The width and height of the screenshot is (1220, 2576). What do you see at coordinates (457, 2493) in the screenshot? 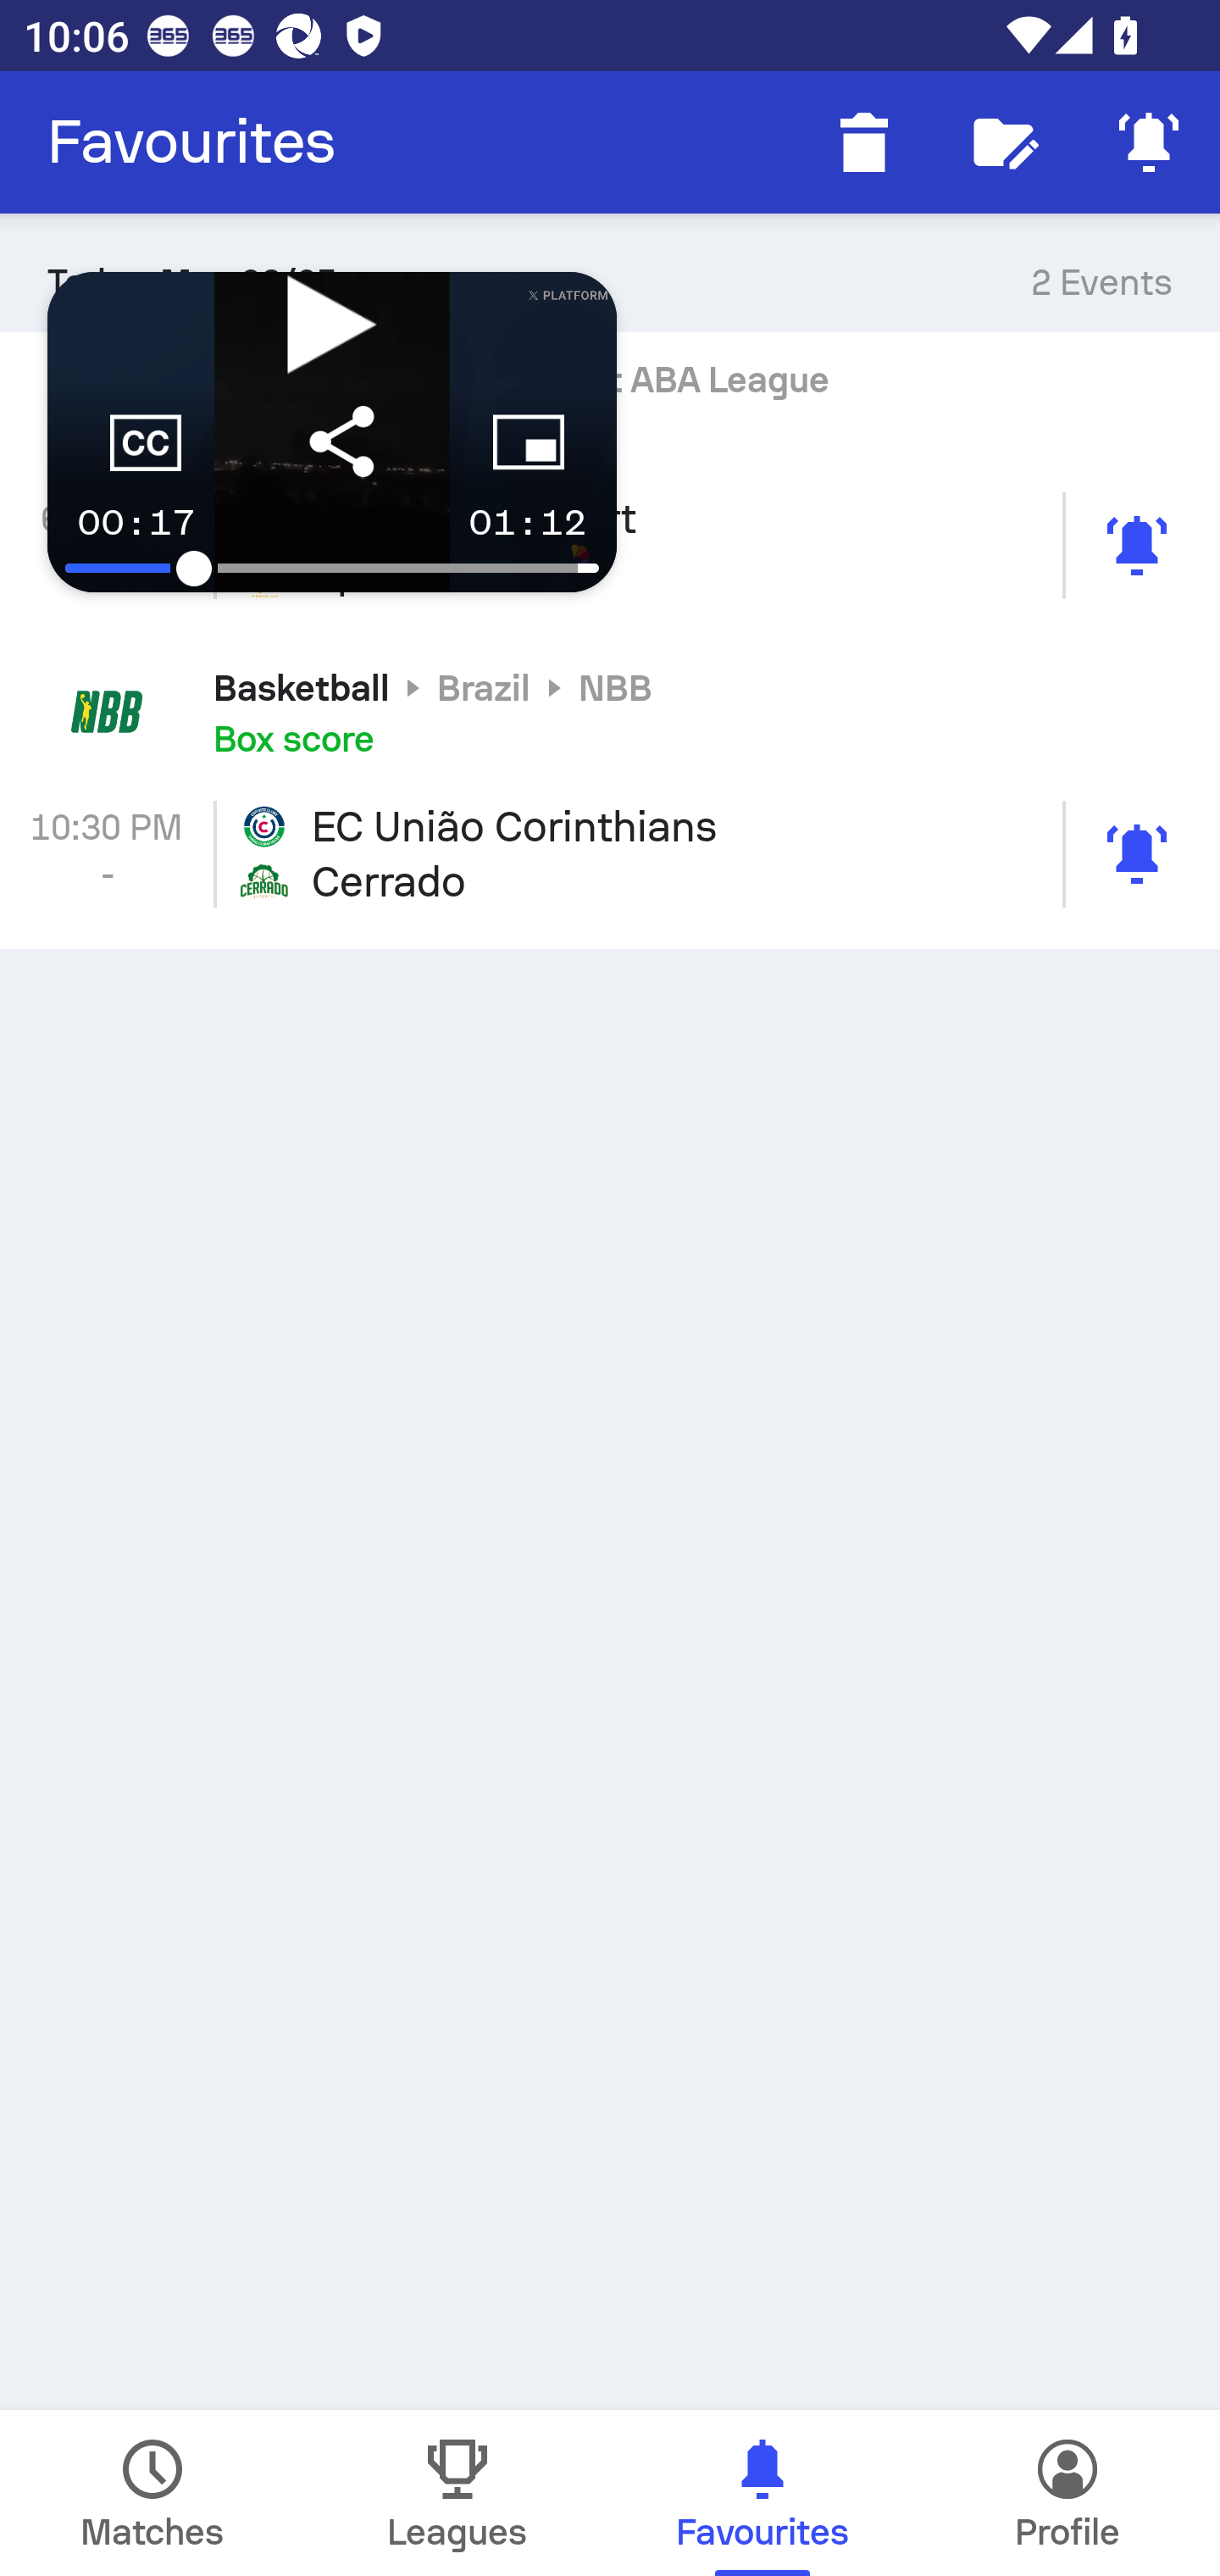
I see `Leagues` at bounding box center [457, 2493].